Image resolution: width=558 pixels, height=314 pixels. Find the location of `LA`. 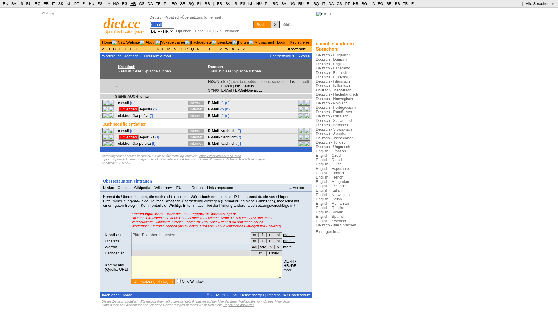

LA is located at coordinates (108, 3).